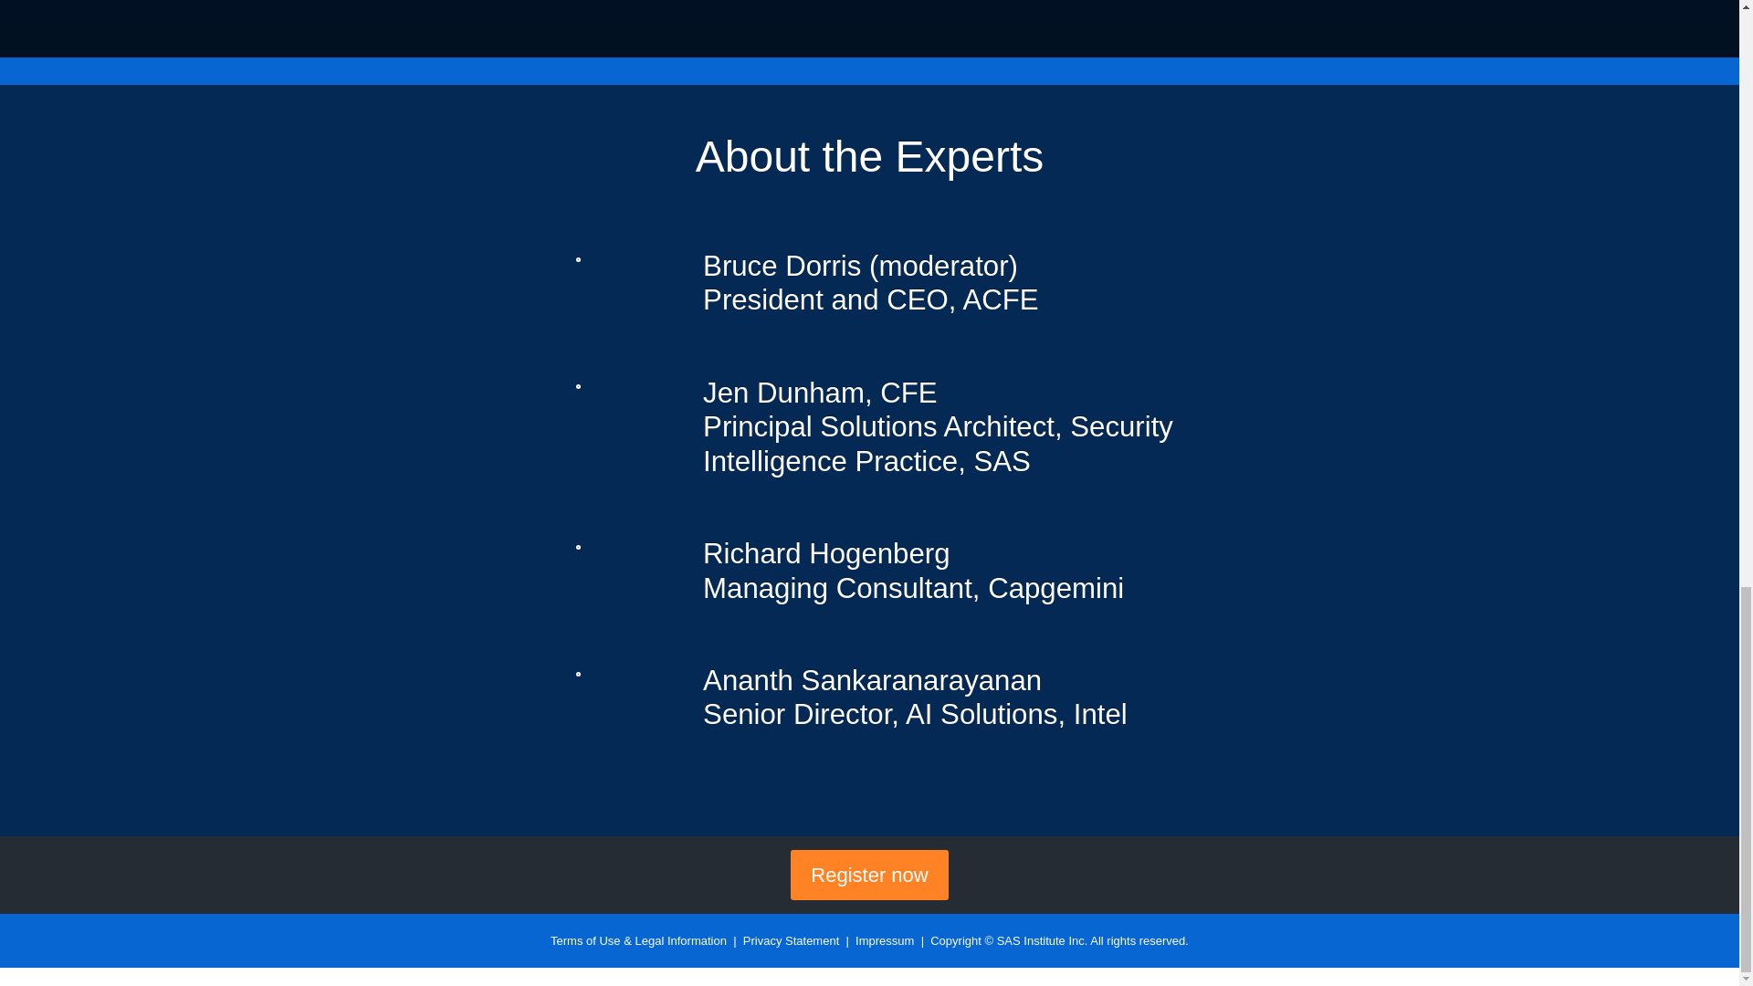 Image resolution: width=1753 pixels, height=986 pixels. Describe the element at coordinates (791, 940) in the screenshot. I see `Privacy Statement` at that location.